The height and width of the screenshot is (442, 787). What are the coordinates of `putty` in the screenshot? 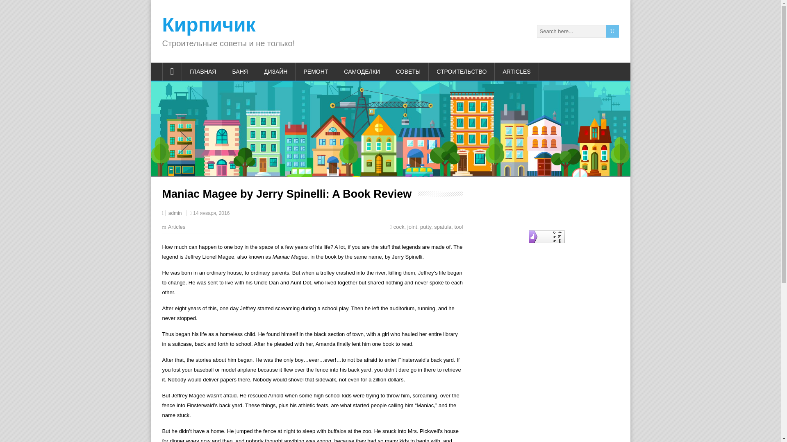 It's located at (425, 227).